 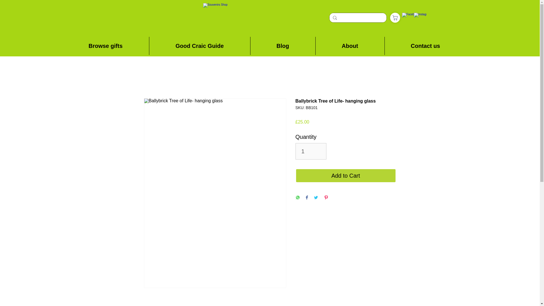 What do you see at coordinates (425, 46) in the screenshot?
I see `Contact us` at bounding box center [425, 46].